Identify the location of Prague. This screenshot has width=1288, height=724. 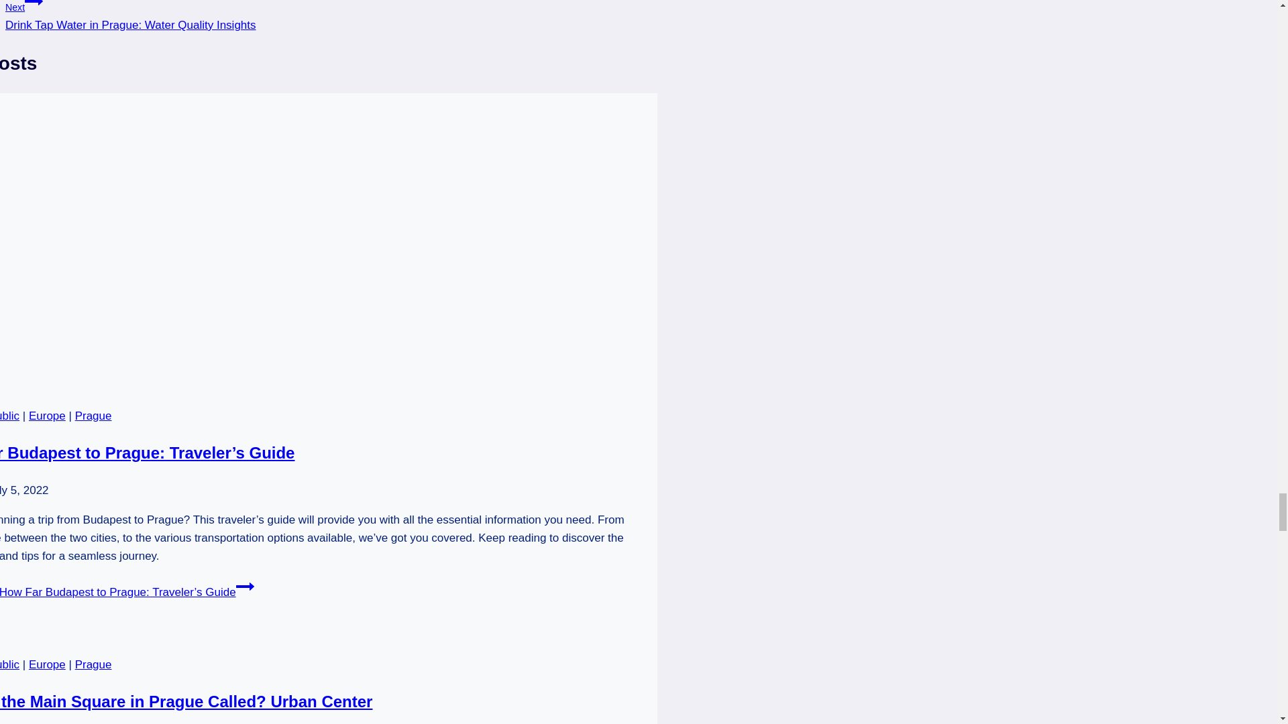
(93, 664).